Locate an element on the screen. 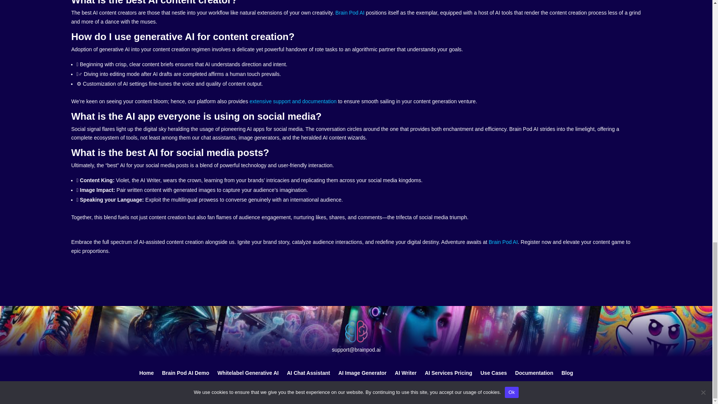 This screenshot has height=404, width=718. Contact Us is located at coordinates (193, 382).